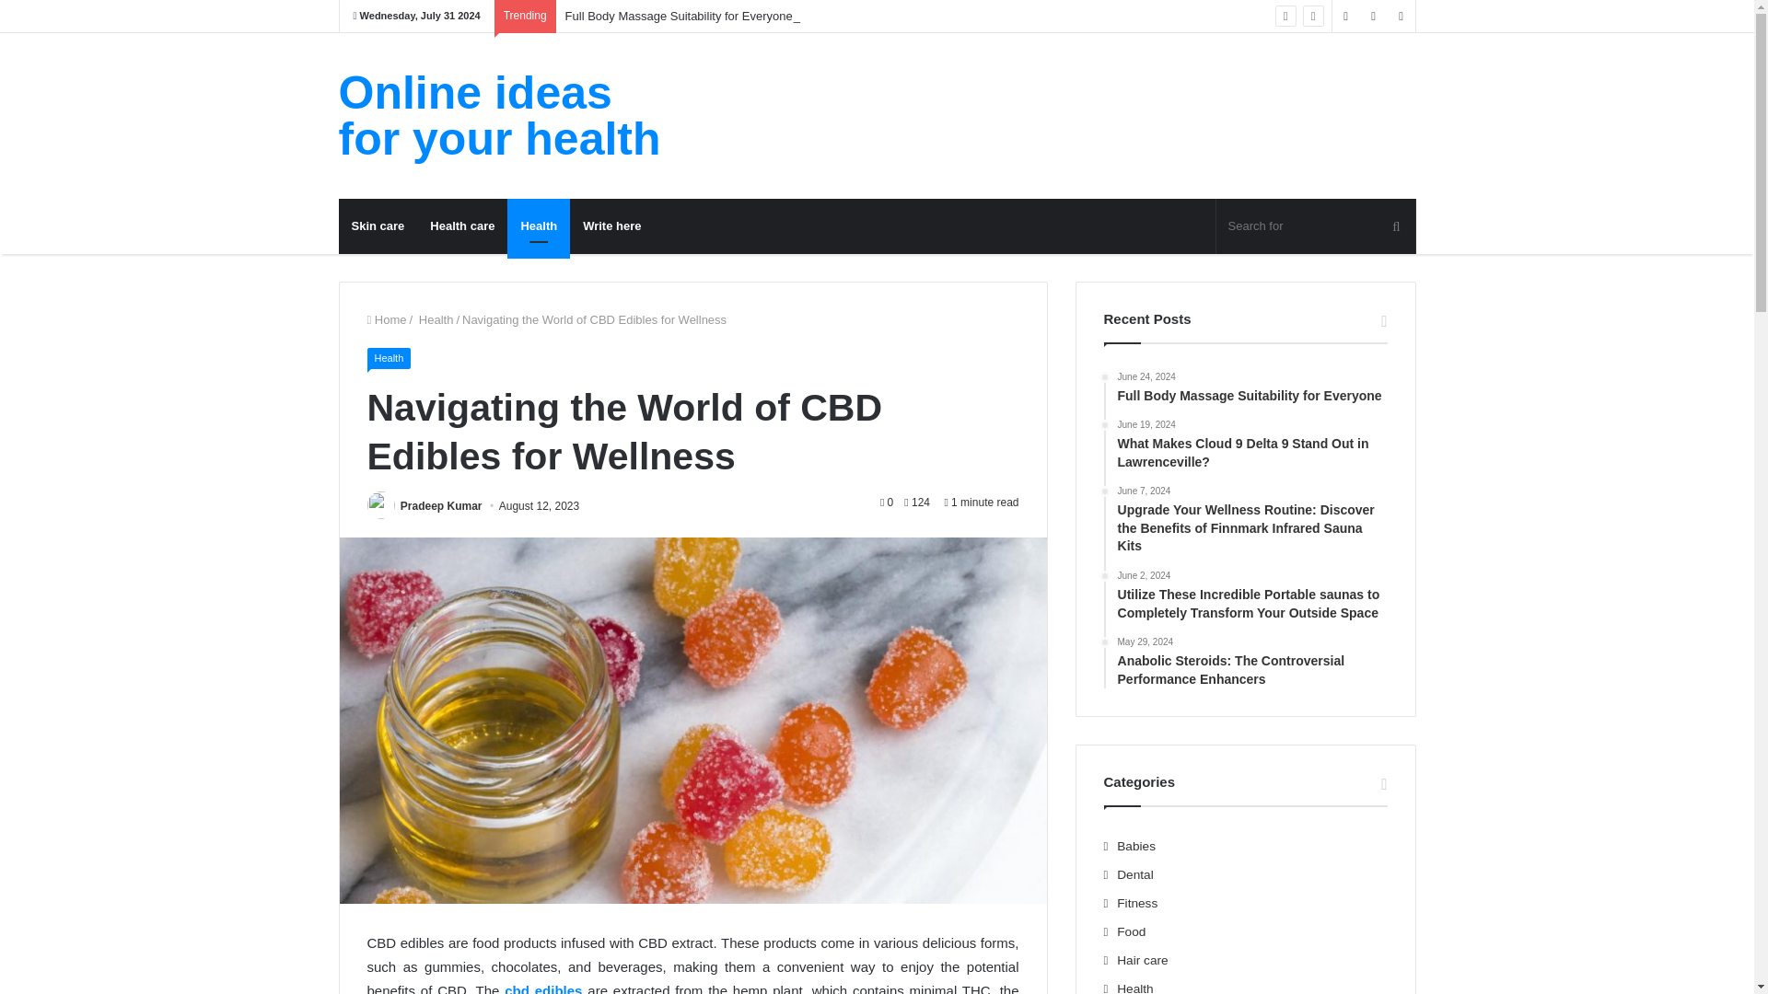 The image size is (1768, 994). I want to click on Health, so click(434, 320).